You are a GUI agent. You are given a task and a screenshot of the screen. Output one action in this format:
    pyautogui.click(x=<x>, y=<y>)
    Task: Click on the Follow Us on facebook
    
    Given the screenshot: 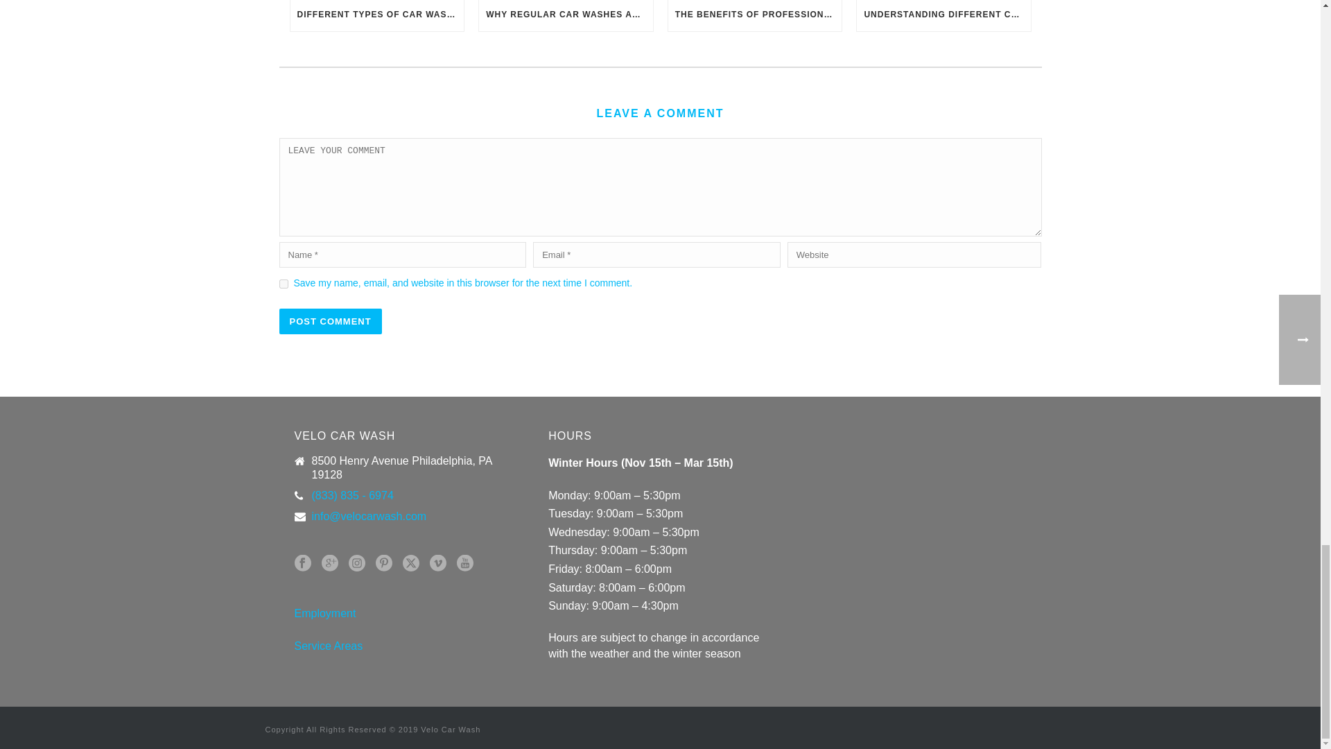 What is the action you would take?
    pyautogui.click(x=302, y=565)
    